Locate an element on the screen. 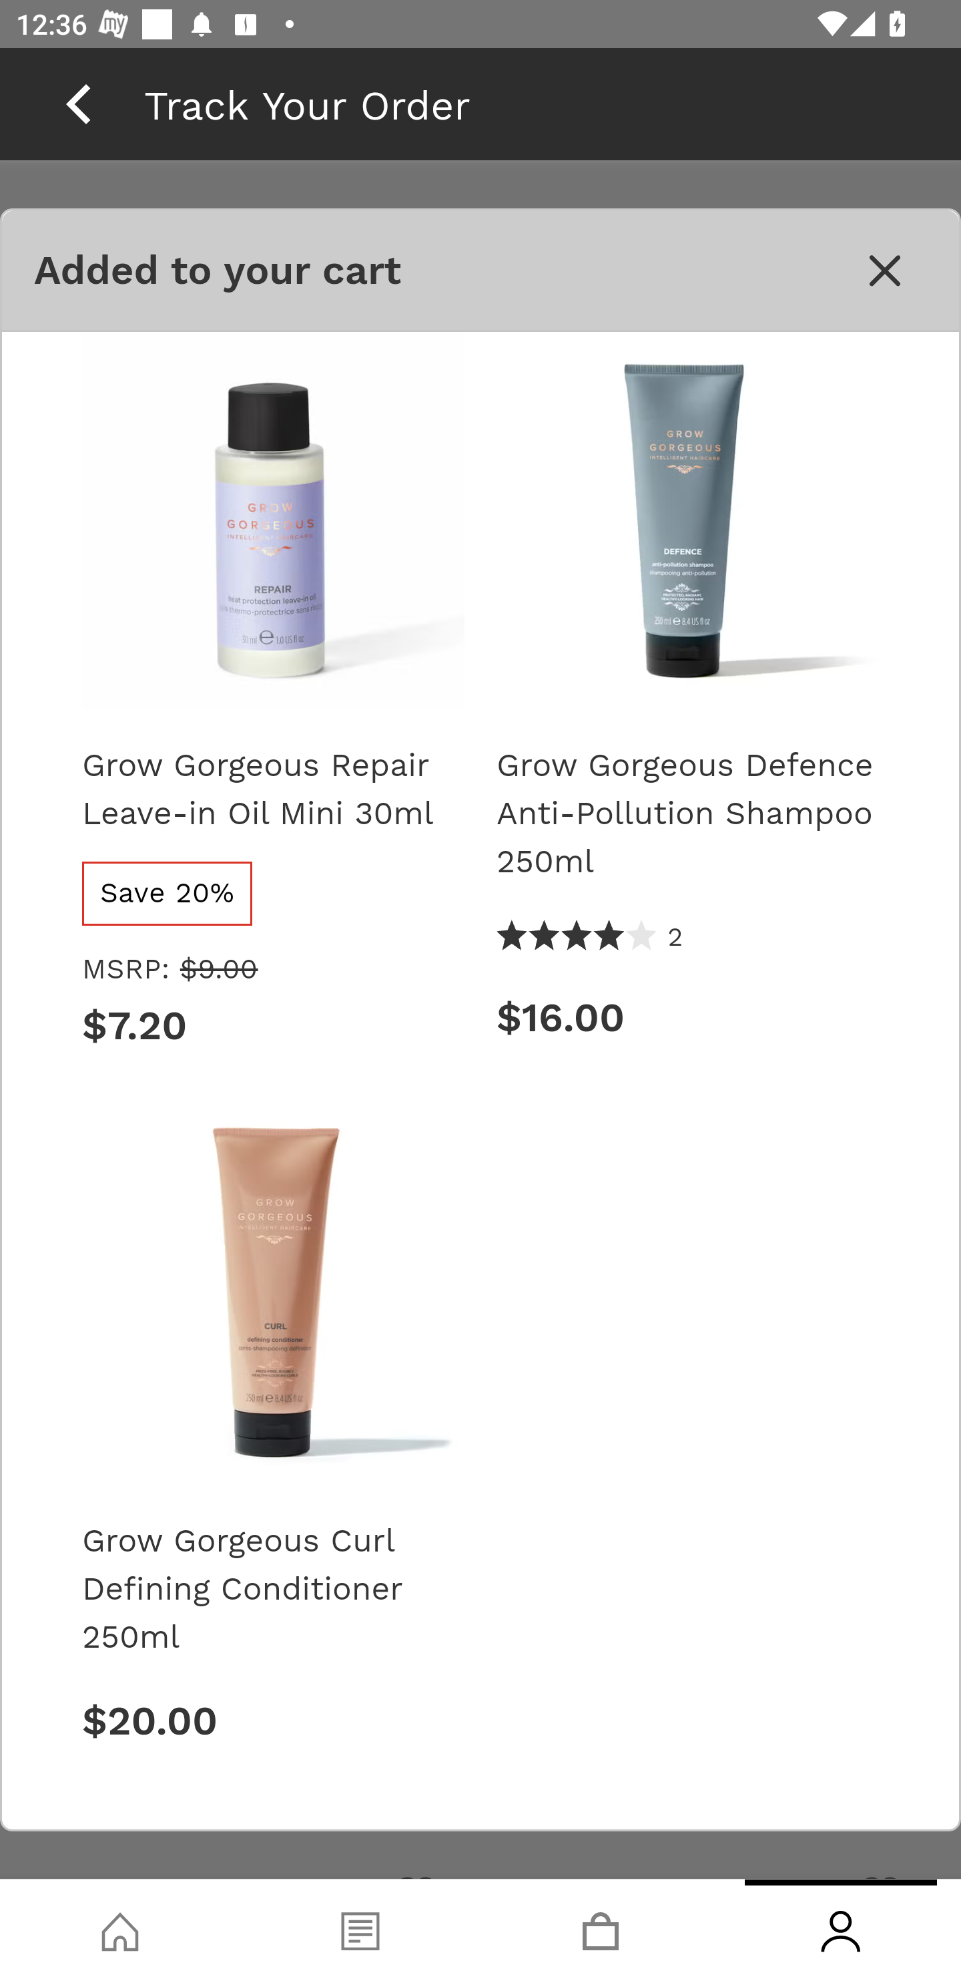  Save 20% is located at coordinates (168, 892).